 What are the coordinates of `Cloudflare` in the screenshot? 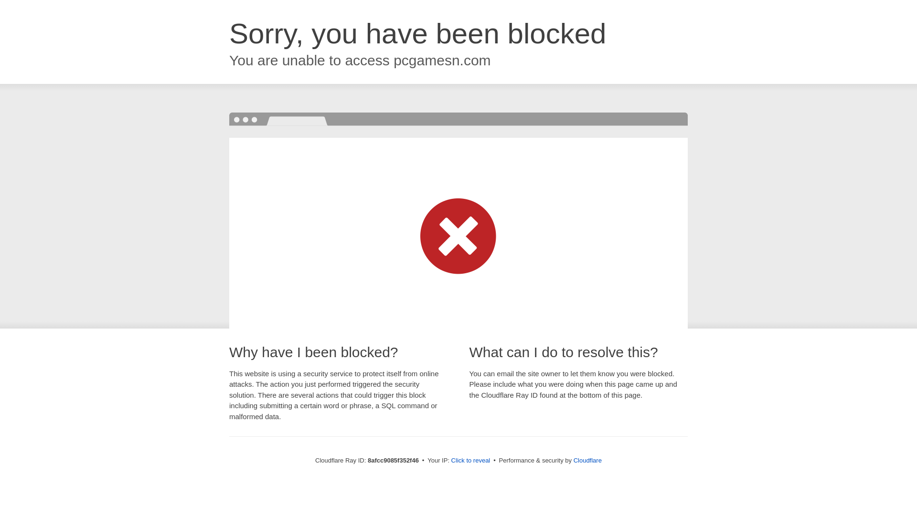 It's located at (587, 460).